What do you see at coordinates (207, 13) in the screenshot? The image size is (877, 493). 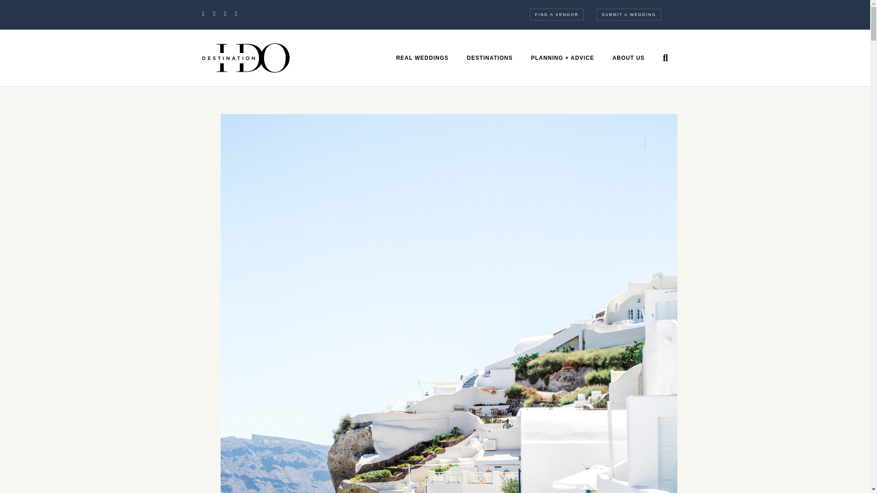 I see `Facebook` at bounding box center [207, 13].